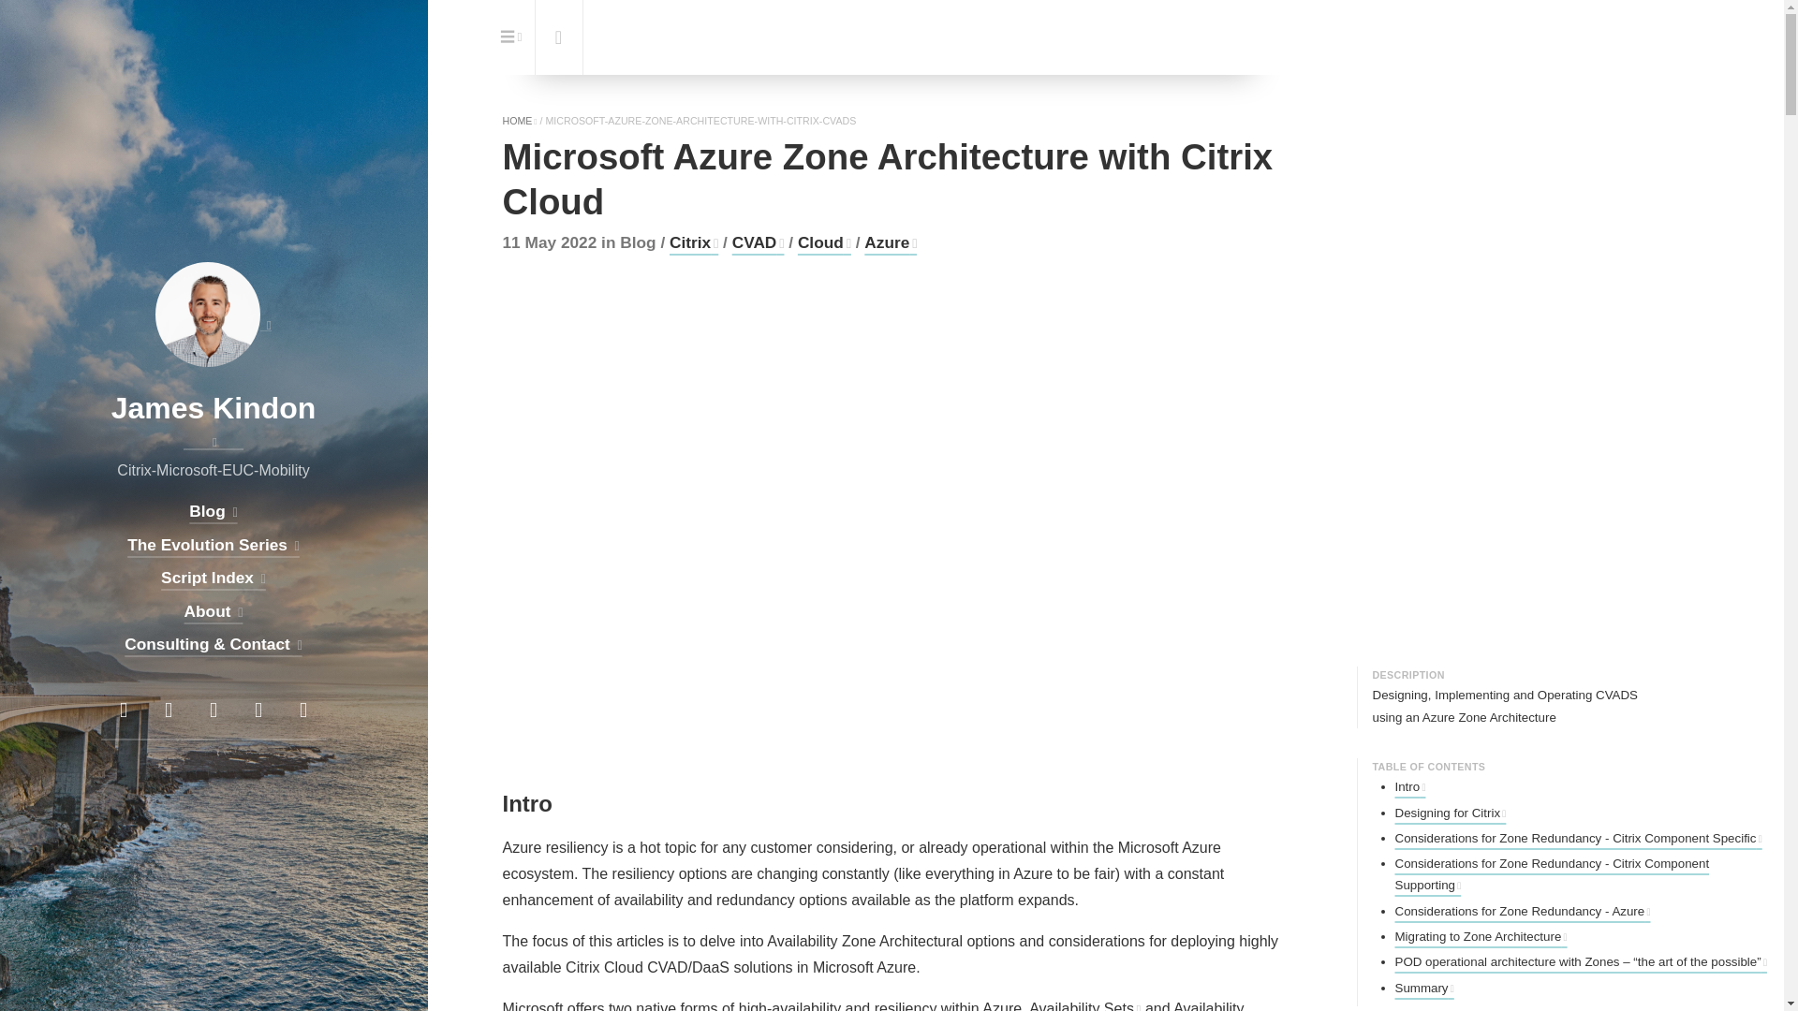  What do you see at coordinates (1410, 786) in the screenshot?
I see `Intro` at bounding box center [1410, 786].